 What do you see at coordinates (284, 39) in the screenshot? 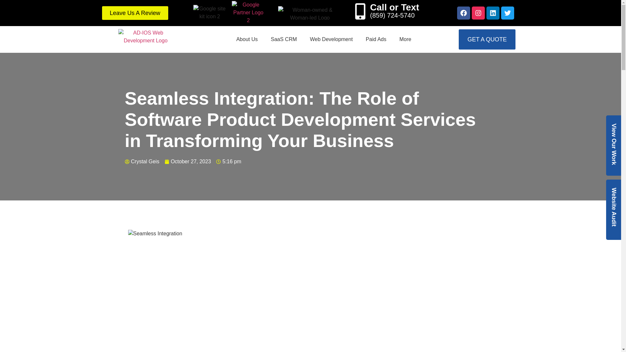
I see `SaaS CRM` at bounding box center [284, 39].